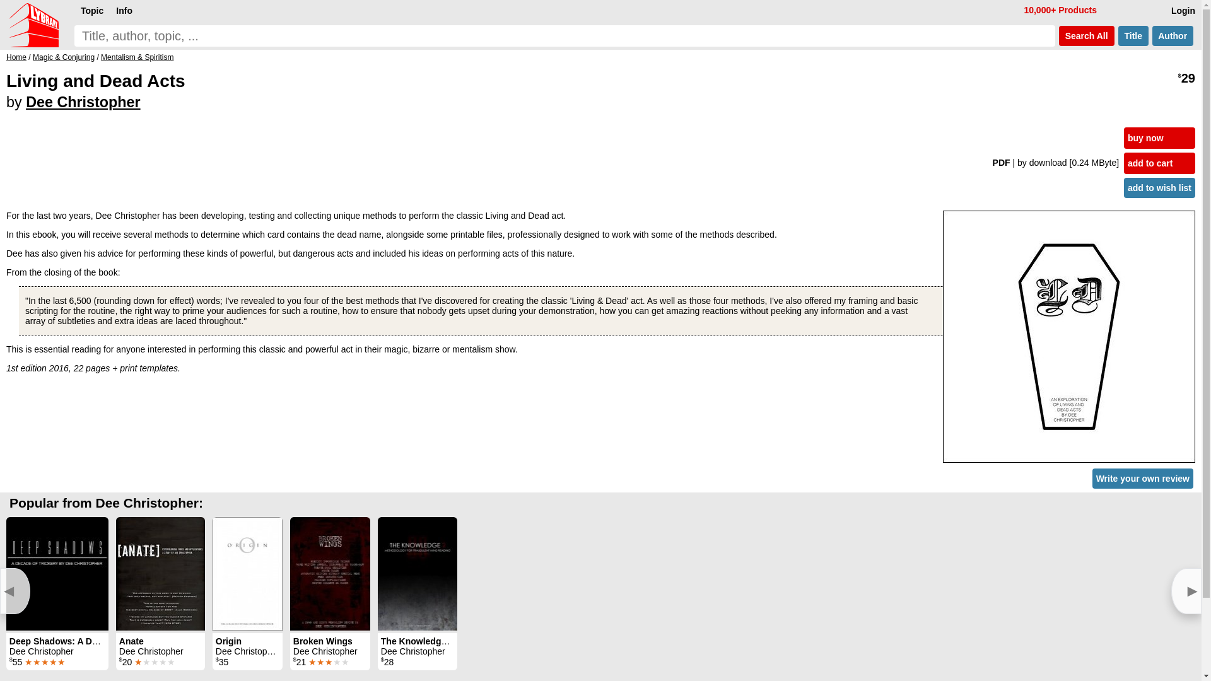 The height and width of the screenshot is (681, 1211). What do you see at coordinates (1159, 137) in the screenshot?
I see `buy now` at bounding box center [1159, 137].